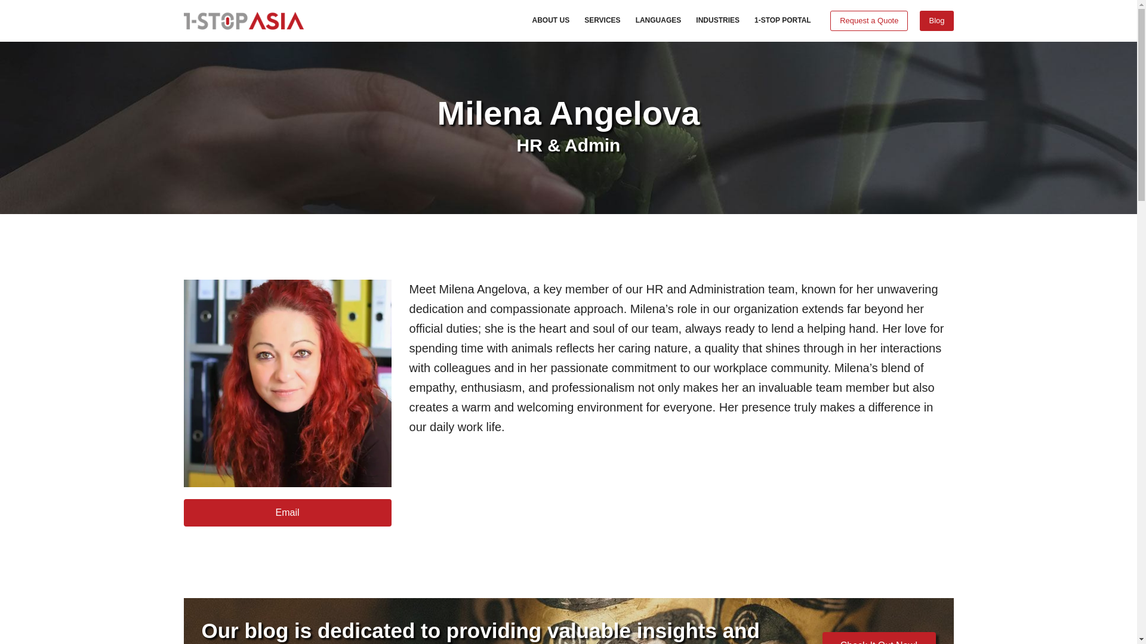  What do you see at coordinates (551, 21) in the screenshot?
I see `ABOUT US` at bounding box center [551, 21].